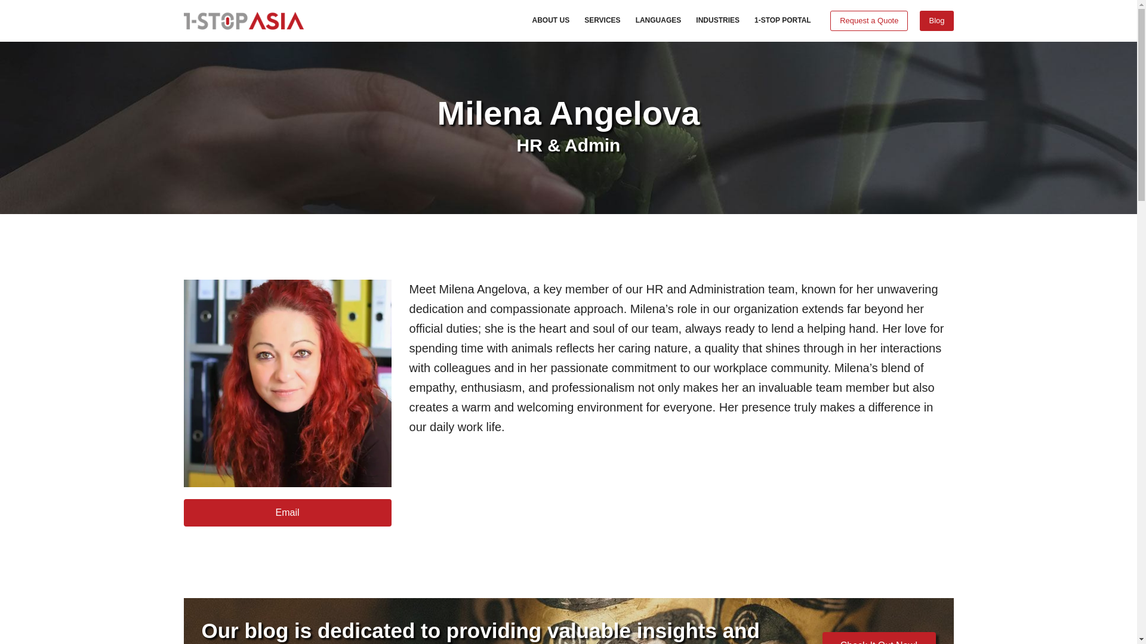  What do you see at coordinates (551, 21) in the screenshot?
I see `ABOUT US` at bounding box center [551, 21].